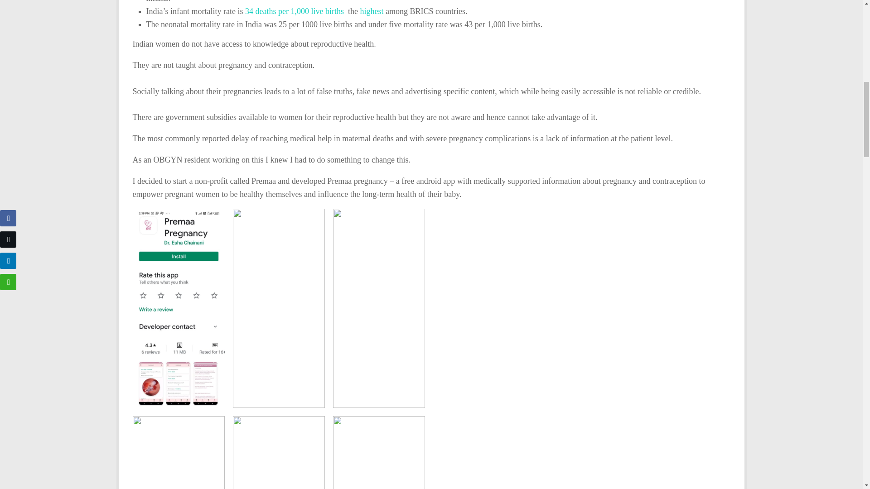 The width and height of the screenshot is (870, 489). Describe the element at coordinates (372, 11) in the screenshot. I see `highest` at that location.